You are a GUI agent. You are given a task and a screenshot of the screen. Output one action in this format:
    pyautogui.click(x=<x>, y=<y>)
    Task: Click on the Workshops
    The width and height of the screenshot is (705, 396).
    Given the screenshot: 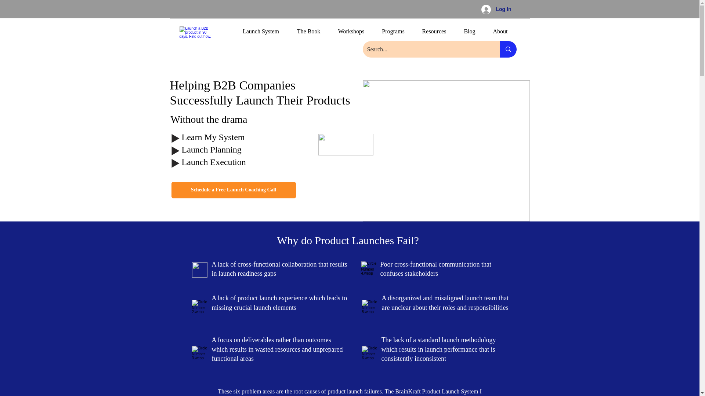 What is the action you would take?
    pyautogui.click(x=351, y=34)
    